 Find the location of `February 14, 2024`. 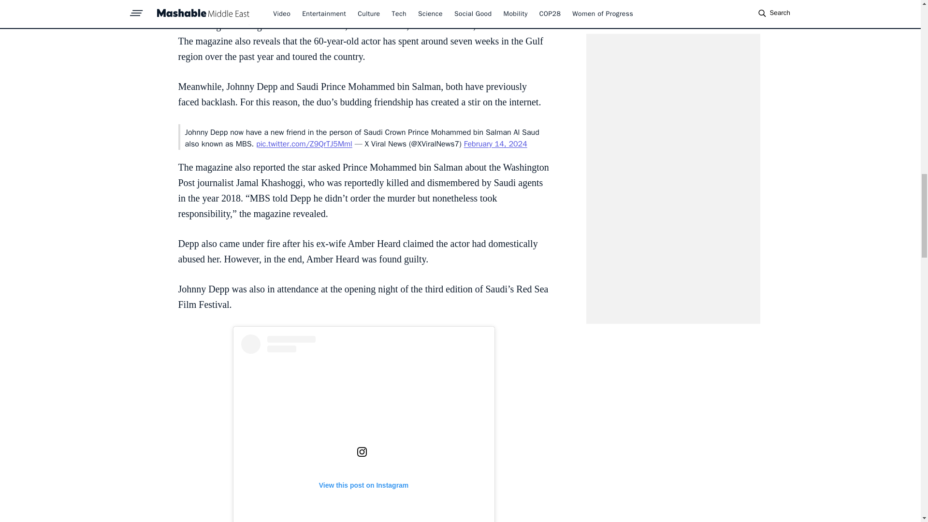

February 14, 2024 is located at coordinates (495, 144).